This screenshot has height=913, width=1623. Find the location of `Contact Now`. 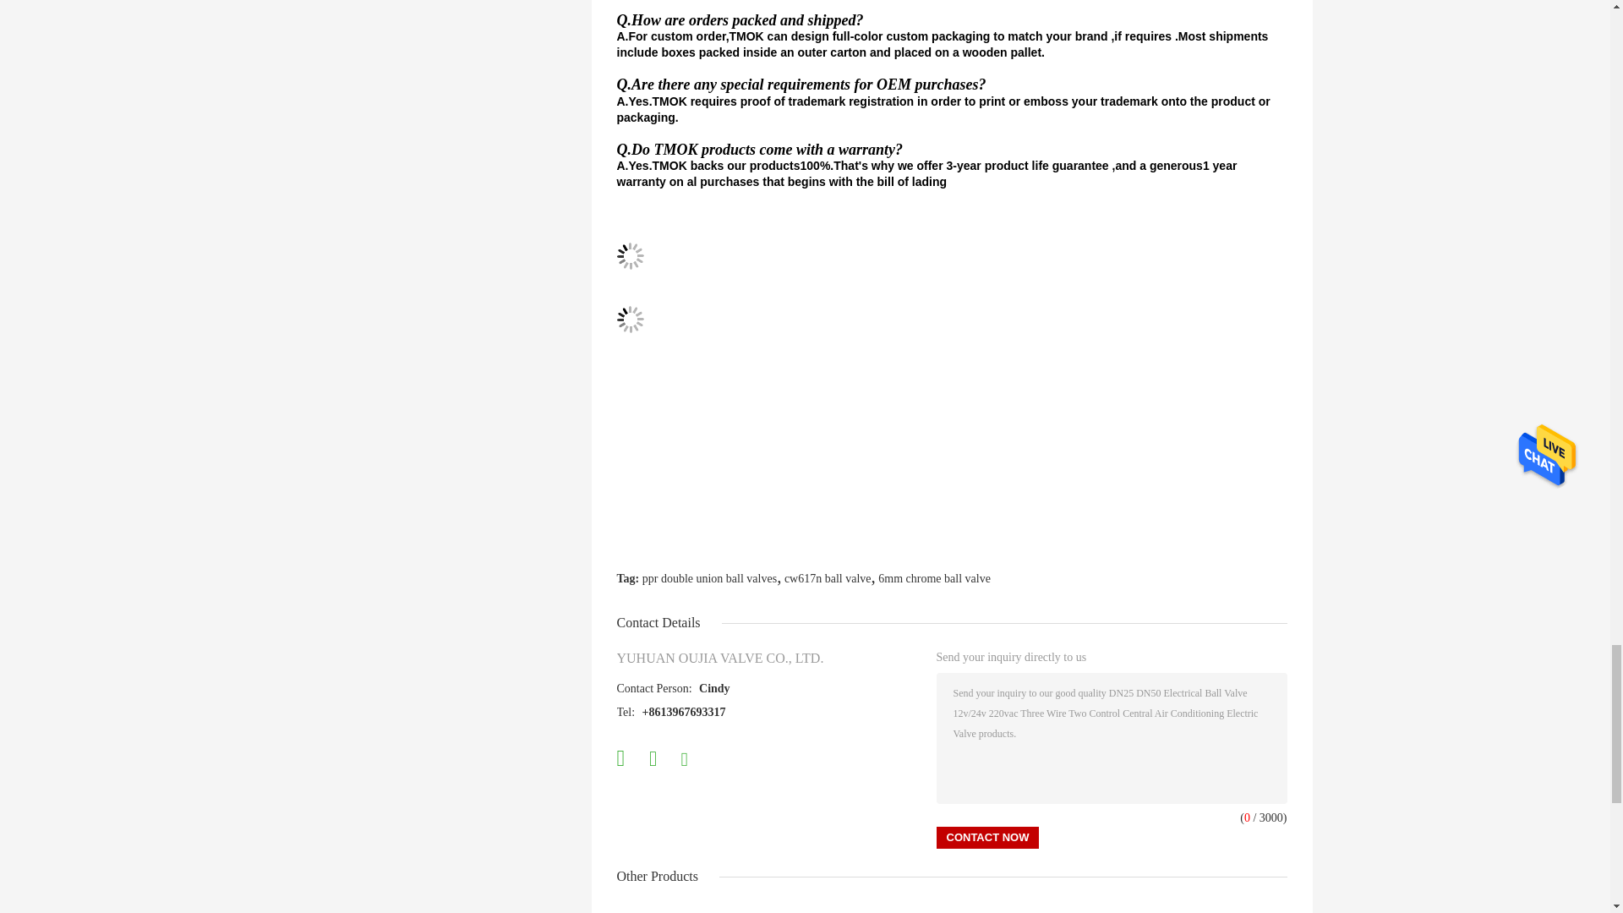

Contact Now is located at coordinates (987, 838).